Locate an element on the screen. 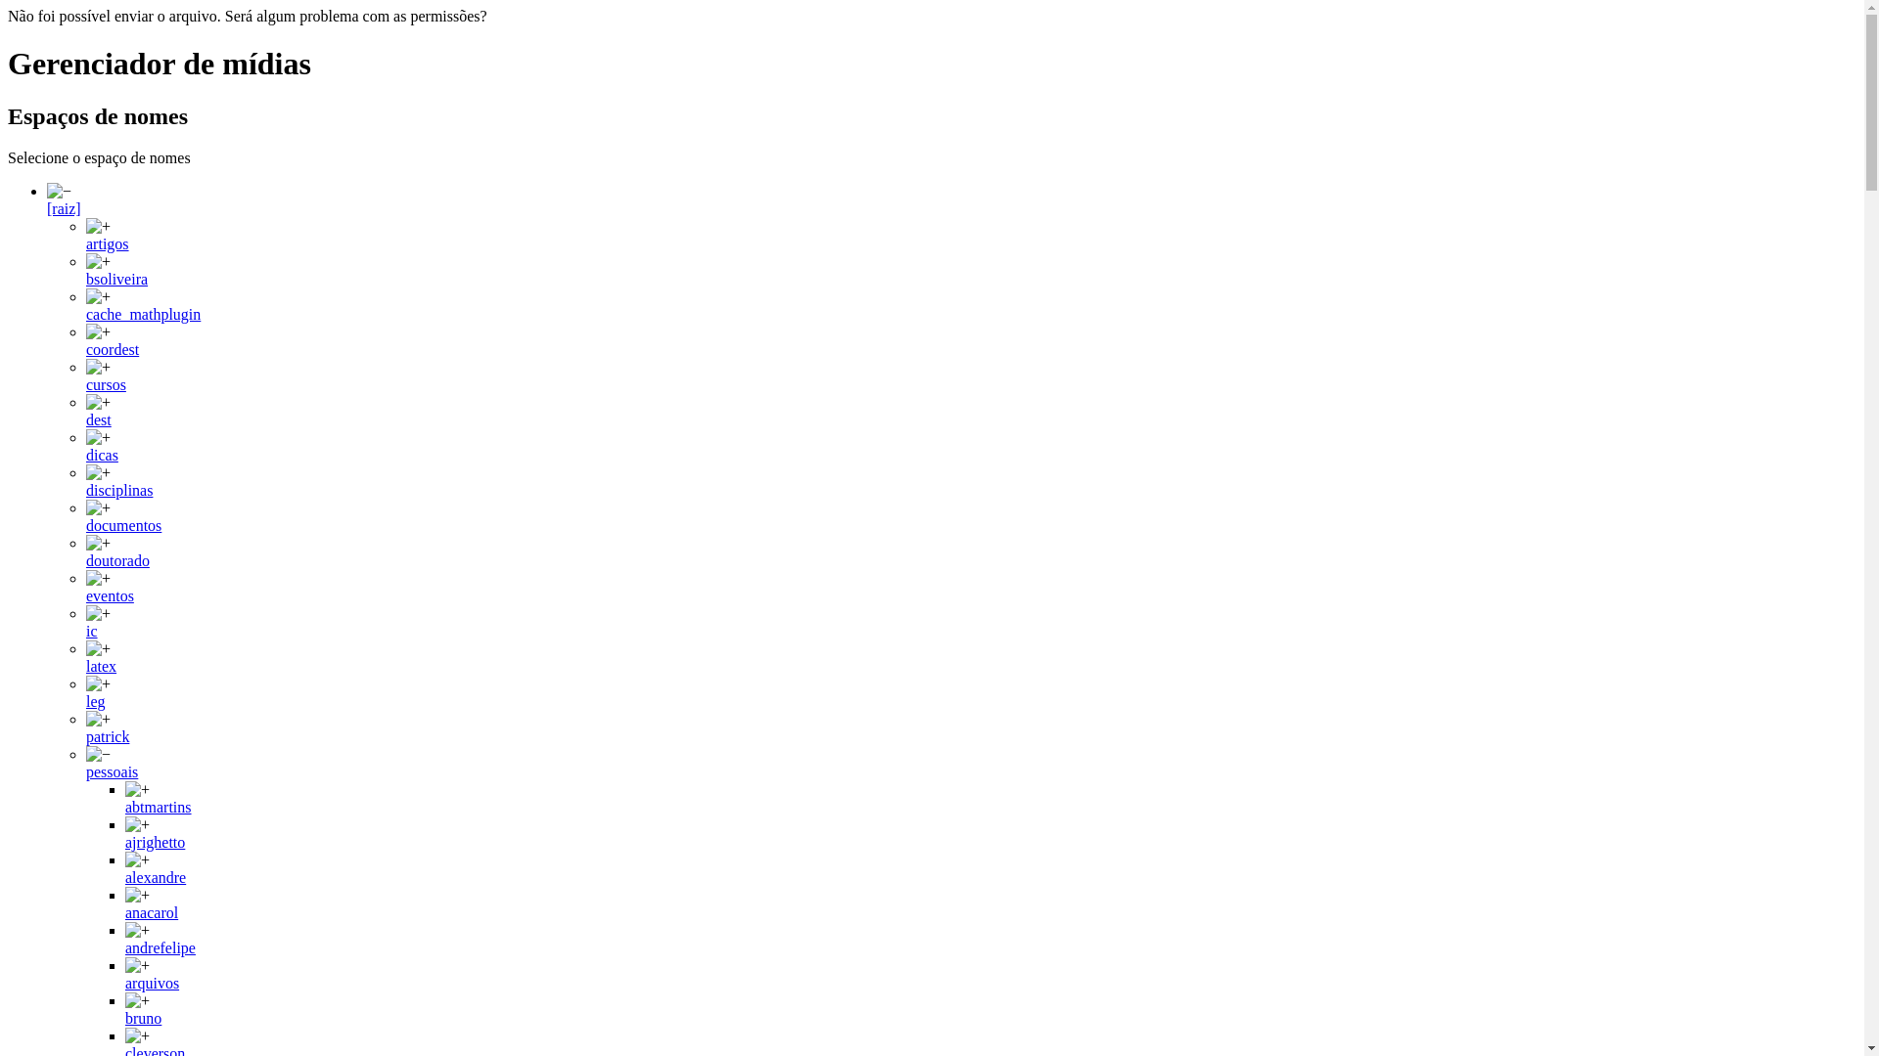 The height and width of the screenshot is (1056, 1879). abtmartins is located at coordinates (159, 808).